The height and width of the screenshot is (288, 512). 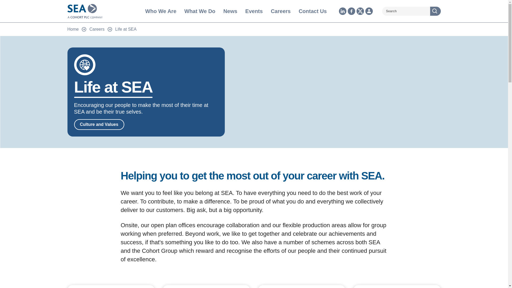 What do you see at coordinates (161, 11) in the screenshot?
I see `Who We Are` at bounding box center [161, 11].